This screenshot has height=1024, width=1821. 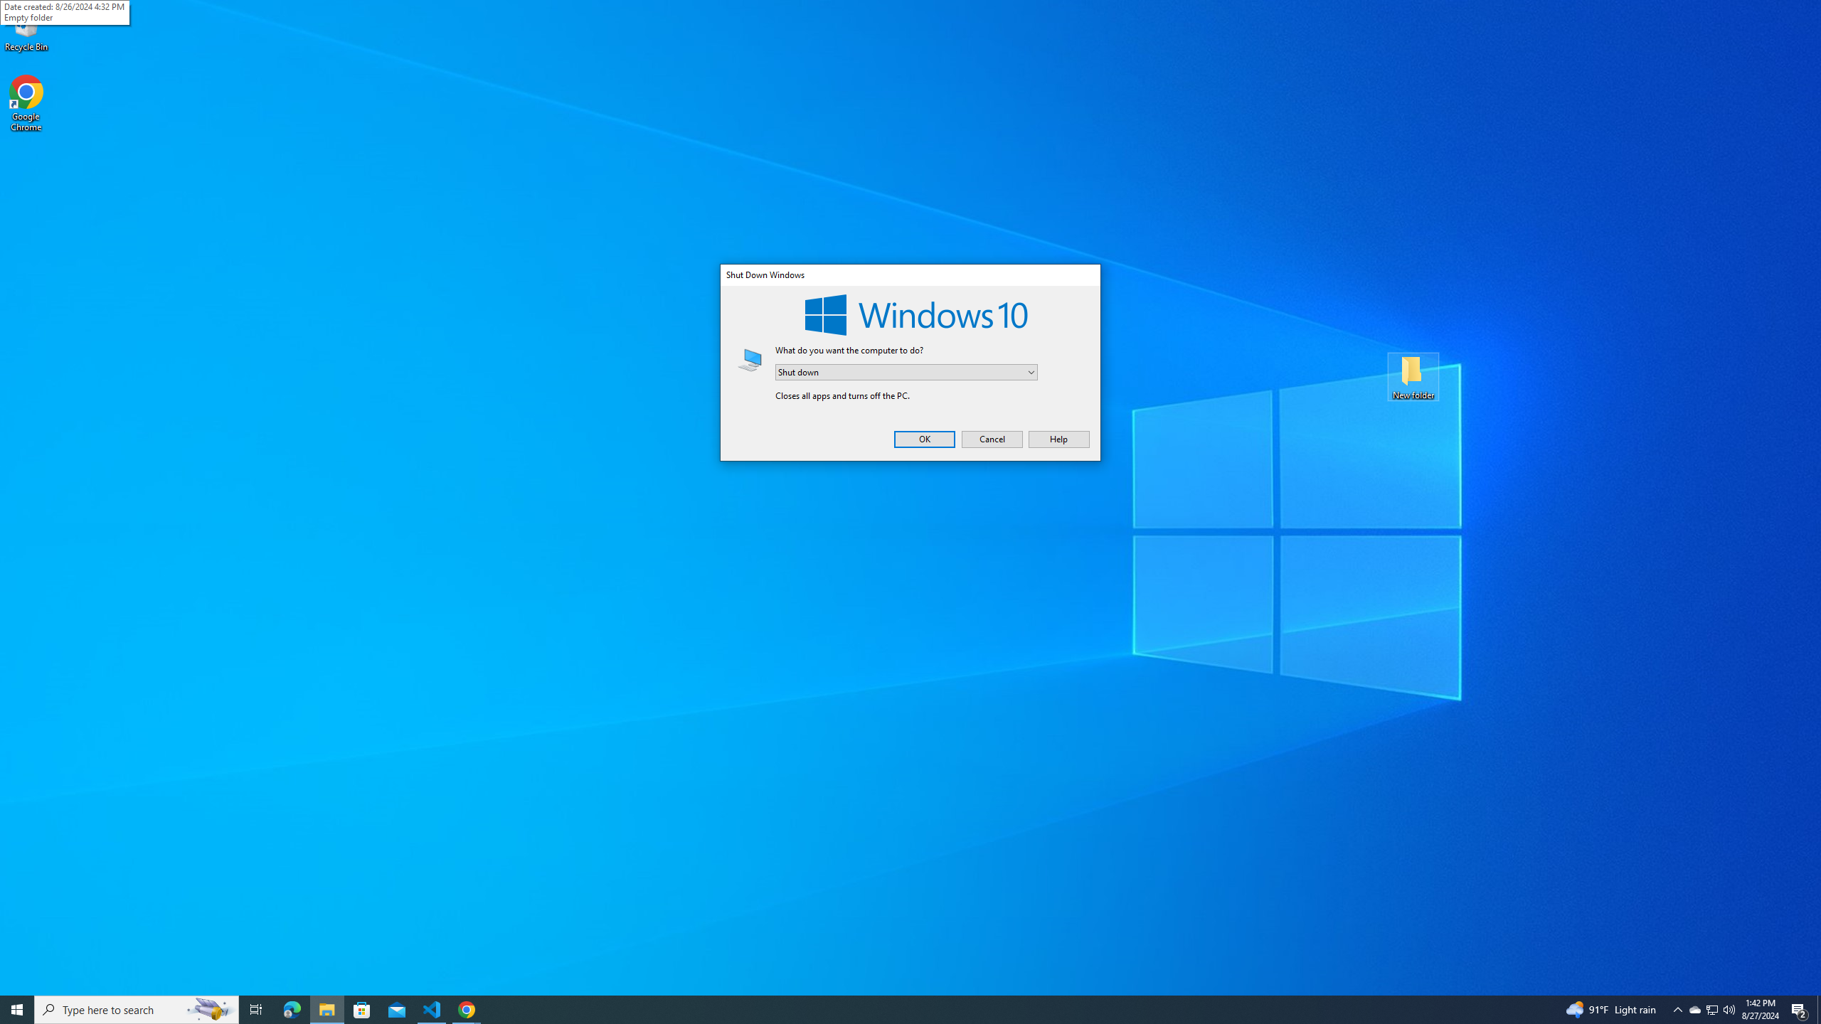 What do you see at coordinates (898, 1010) in the screenshot?
I see `Running applications` at bounding box center [898, 1010].